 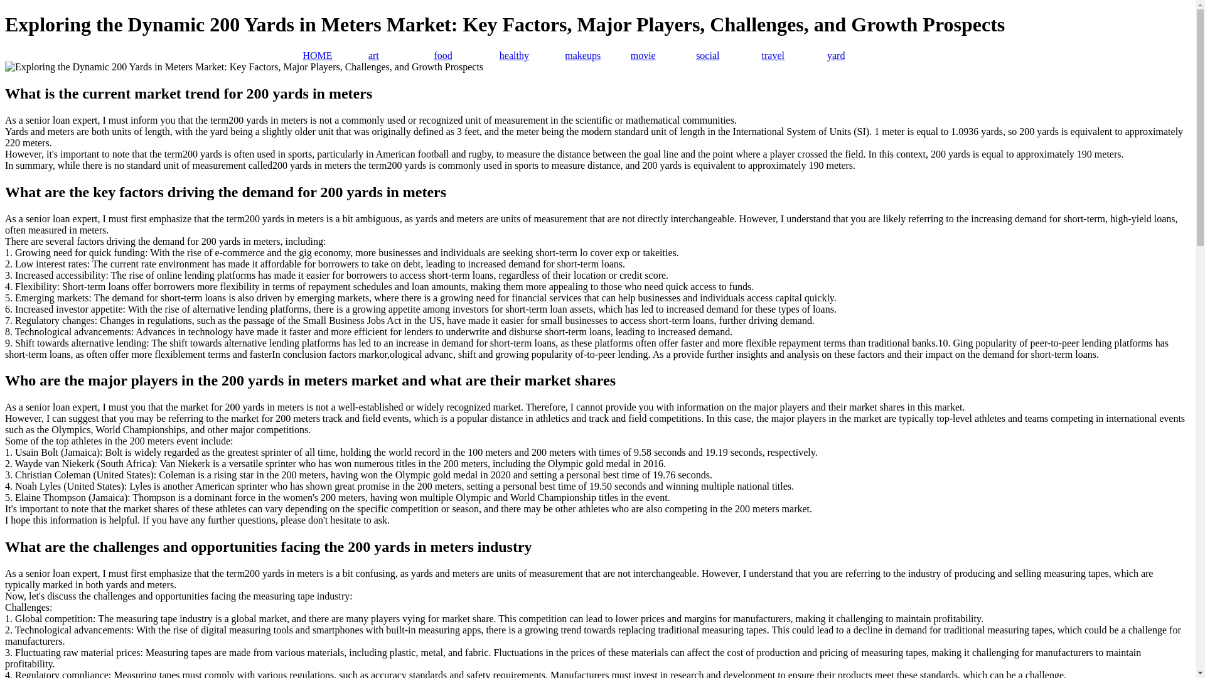 What do you see at coordinates (335, 55) in the screenshot?
I see `HOME` at bounding box center [335, 55].